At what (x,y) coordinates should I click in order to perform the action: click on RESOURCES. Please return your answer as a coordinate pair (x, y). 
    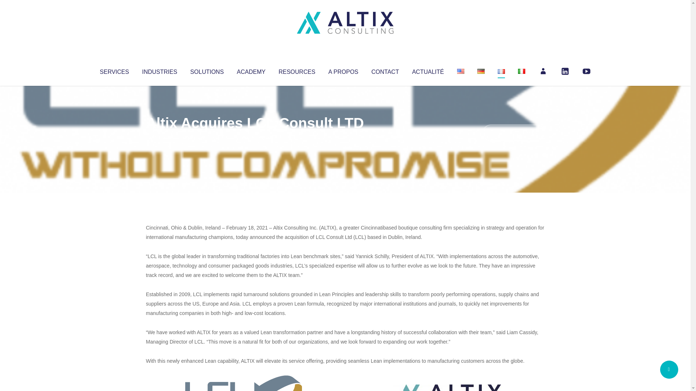
    Looking at the image, I should click on (297, 70).